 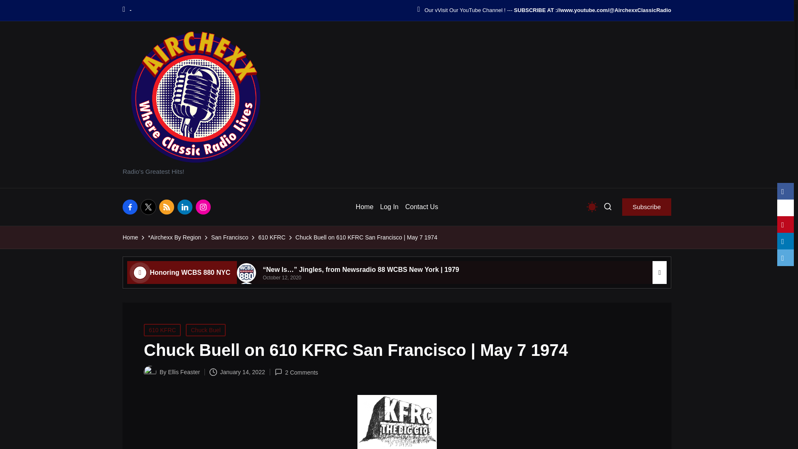 What do you see at coordinates (131, 238) in the screenshot?
I see `Home` at bounding box center [131, 238].